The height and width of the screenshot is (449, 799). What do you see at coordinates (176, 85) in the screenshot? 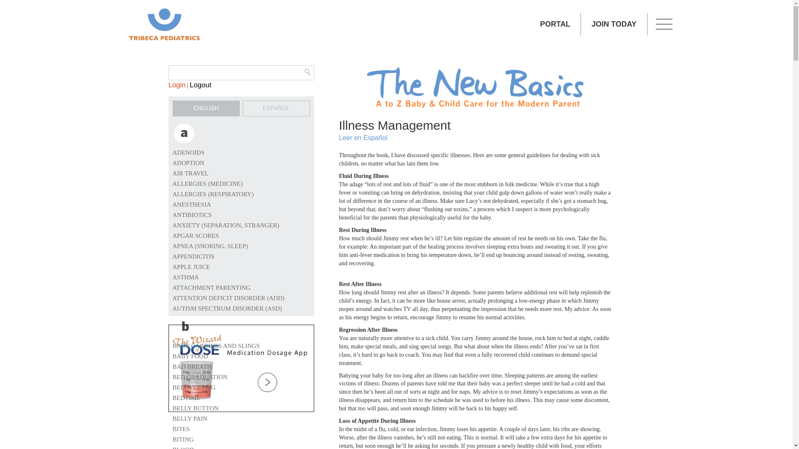
I see `Login` at bounding box center [176, 85].